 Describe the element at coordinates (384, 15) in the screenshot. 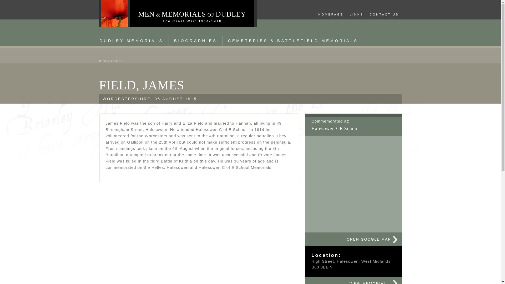

I see `Contact Us` at that location.